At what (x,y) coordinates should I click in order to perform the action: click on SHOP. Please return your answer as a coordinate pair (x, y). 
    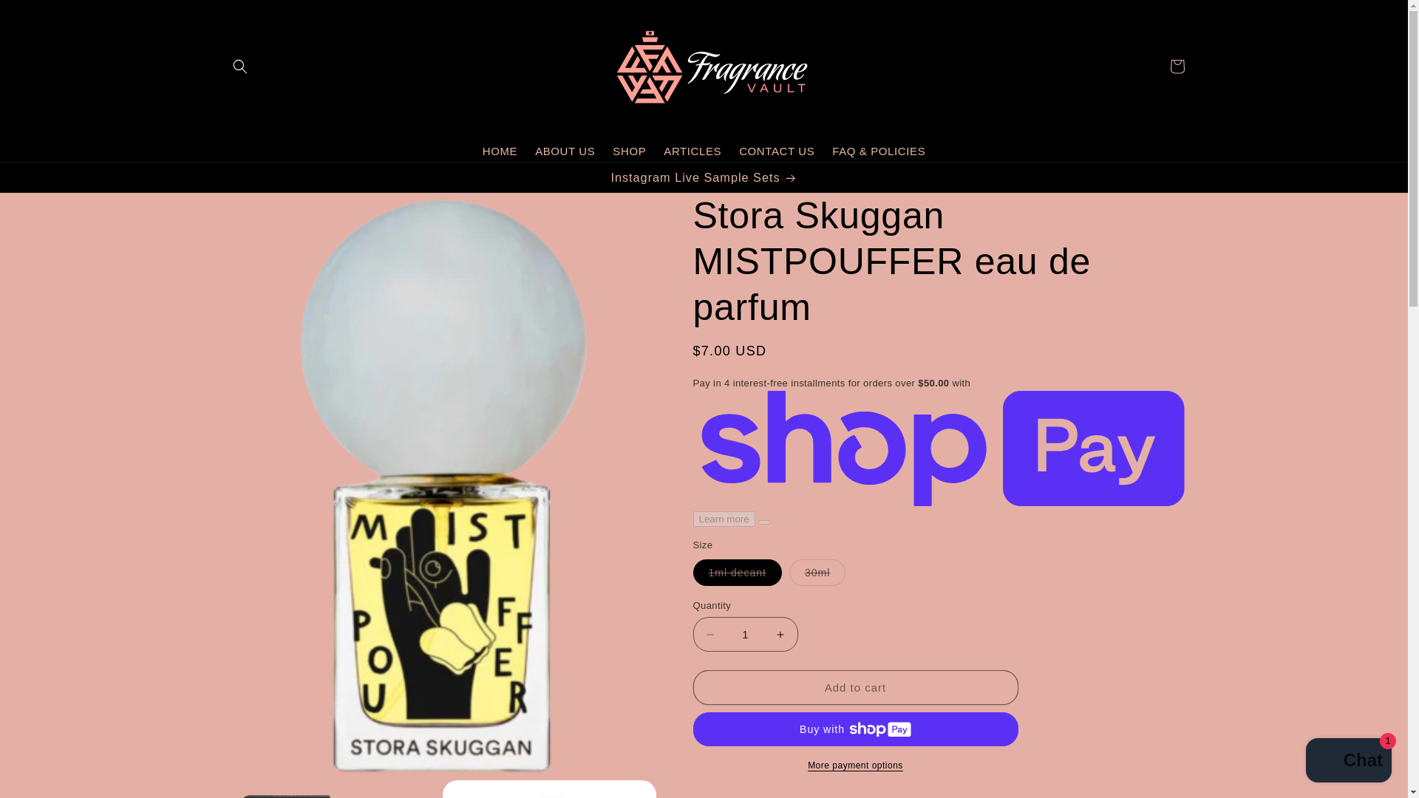
    Looking at the image, I should click on (629, 151).